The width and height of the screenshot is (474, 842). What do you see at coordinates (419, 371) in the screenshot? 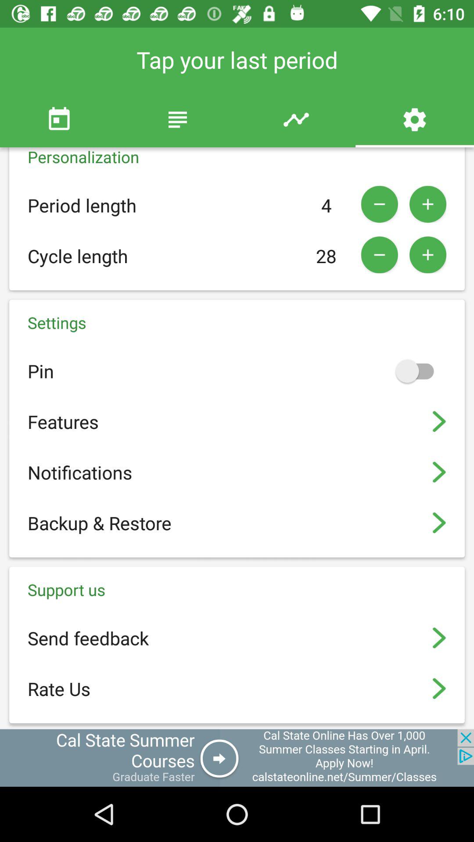
I see `toggle on` at bounding box center [419, 371].